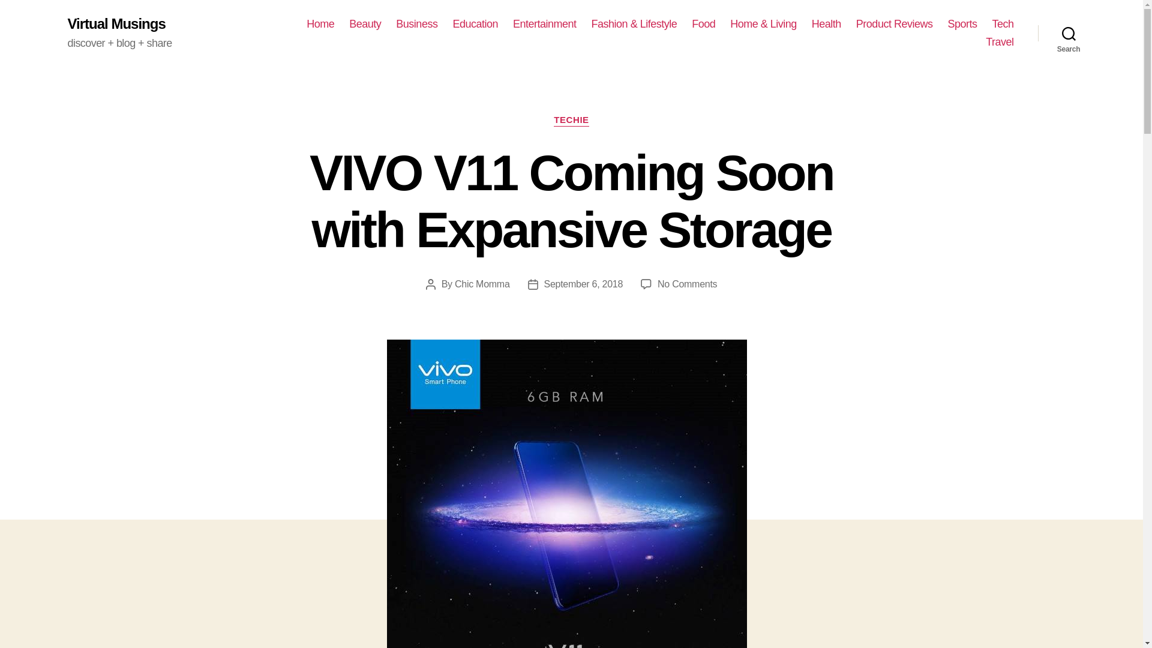 The image size is (1152, 648). What do you see at coordinates (703, 24) in the screenshot?
I see `Food` at bounding box center [703, 24].